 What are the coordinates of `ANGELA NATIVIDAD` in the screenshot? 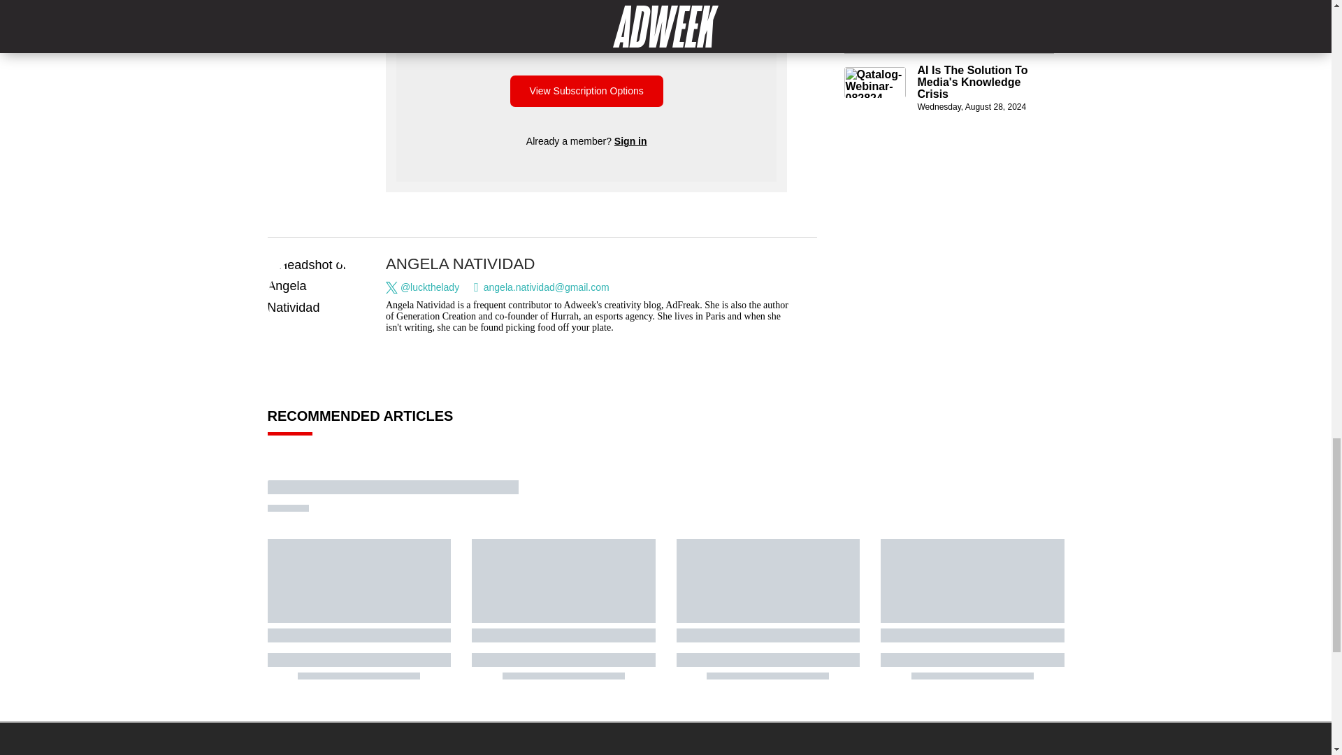 It's located at (461, 264).